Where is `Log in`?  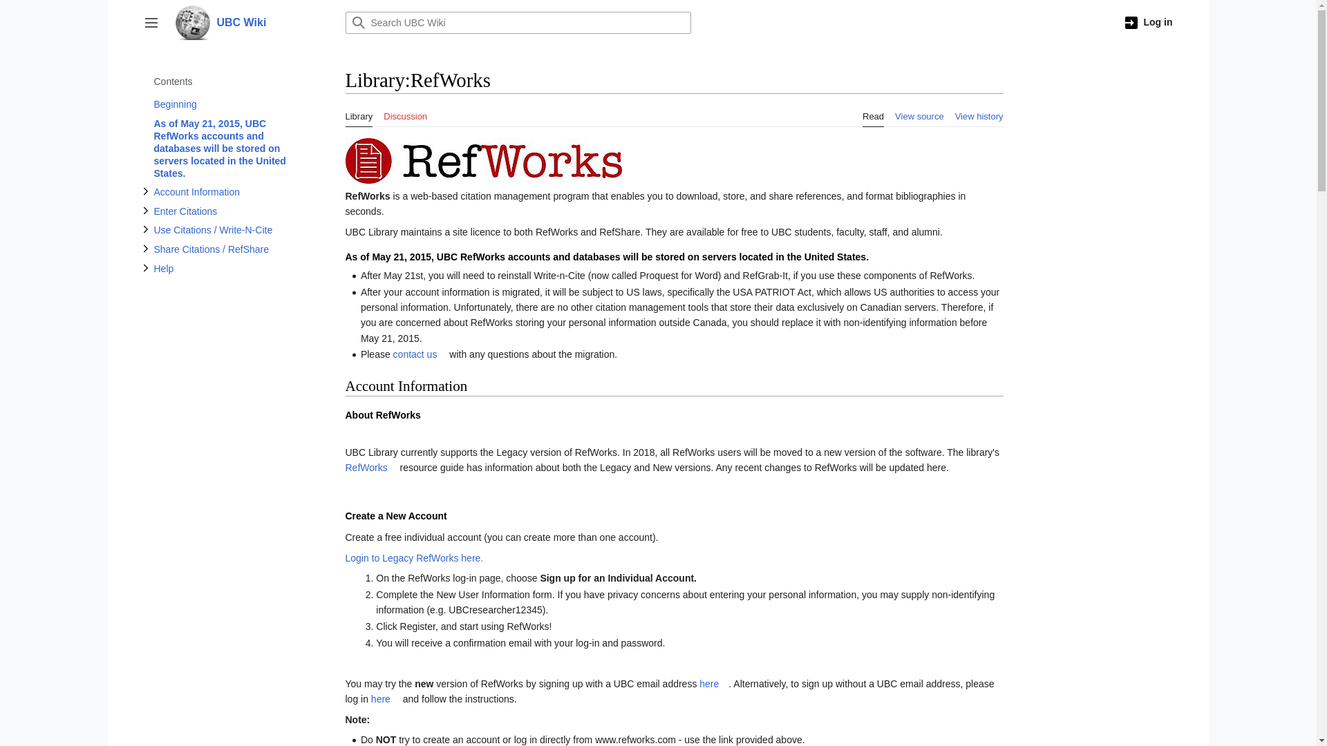
Log in is located at coordinates (1149, 22).